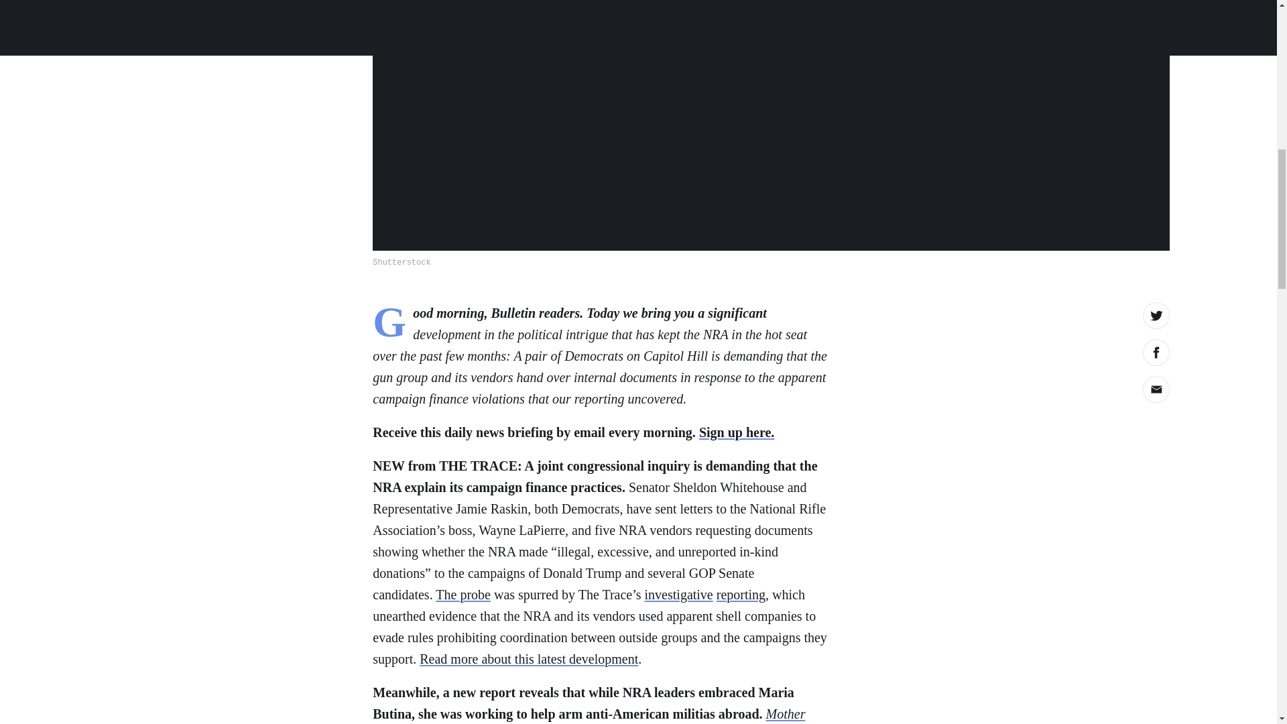 The width and height of the screenshot is (1287, 724). I want to click on Sign up here., so click(736, 432).